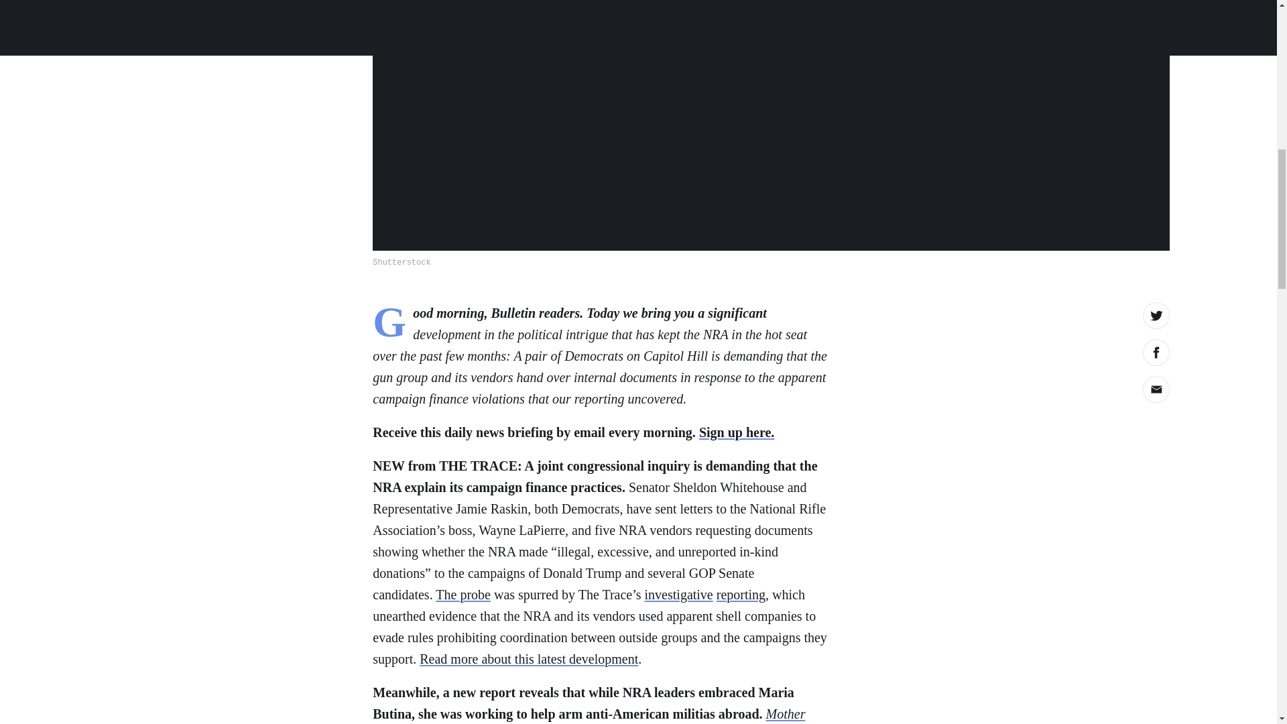 The width and height of the screenshot is (1287, 724). I want to click on Sign up here., so click(736, 432).